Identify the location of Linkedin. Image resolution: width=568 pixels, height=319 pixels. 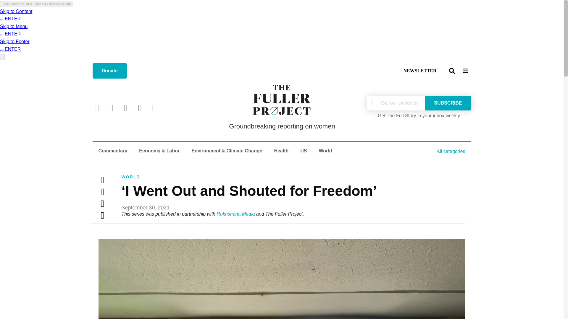
(102, 215).